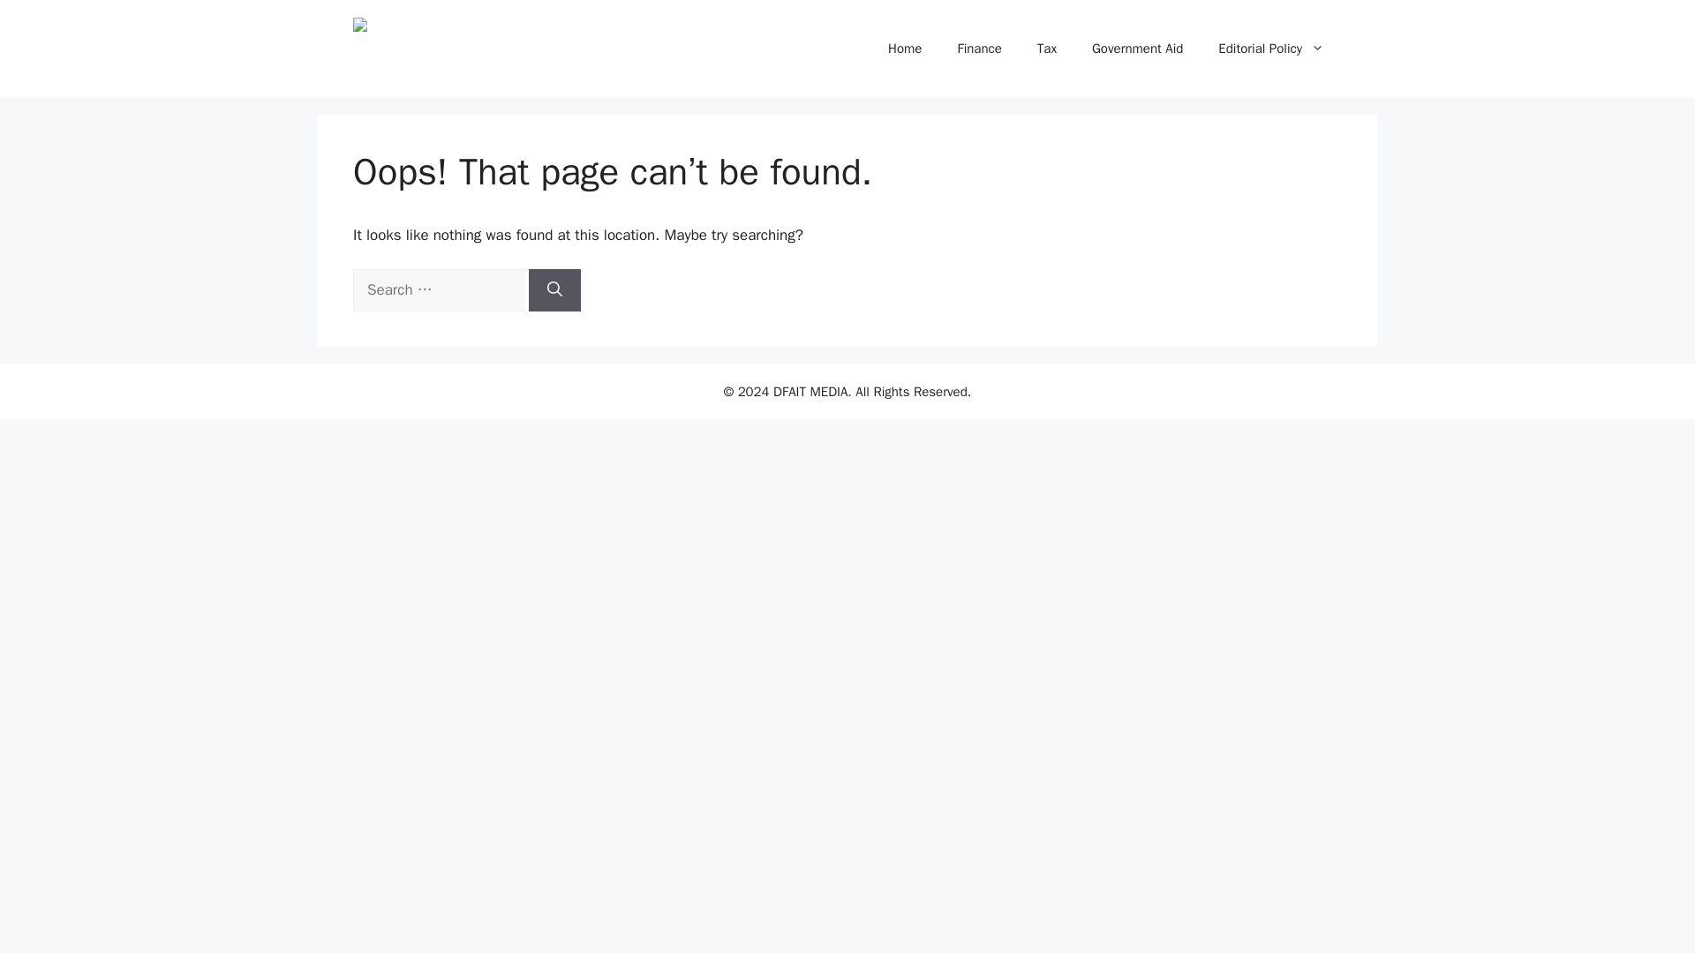 This screenshot has height=953, width=1695. What do you see at coordinates (1047, 48) in the screenshot?
I see `Tax` at bounding box center [1047, 48].